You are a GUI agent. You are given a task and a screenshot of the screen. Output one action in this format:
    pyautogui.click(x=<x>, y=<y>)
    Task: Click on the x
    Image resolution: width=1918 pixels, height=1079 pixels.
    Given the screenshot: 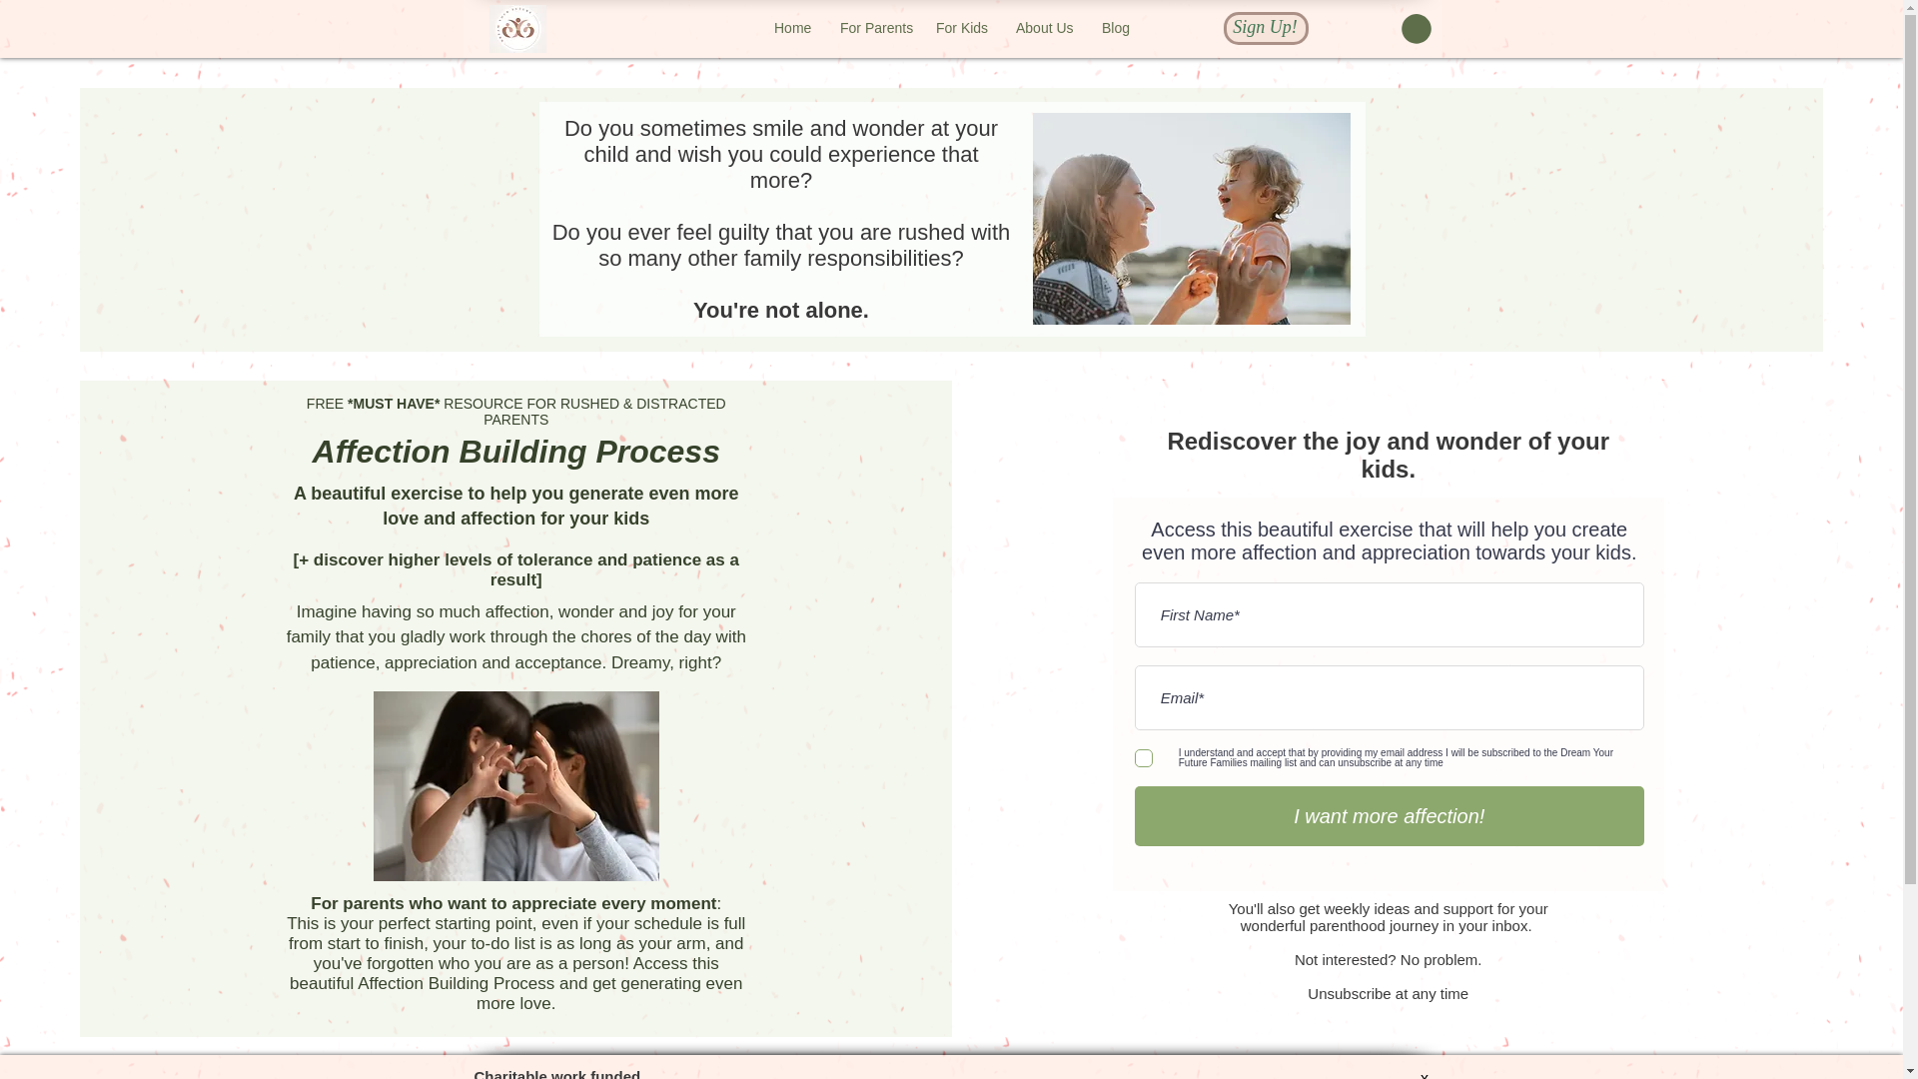 What is the action you would take?
    pyautogui.click(x=1425, y=1075)
    